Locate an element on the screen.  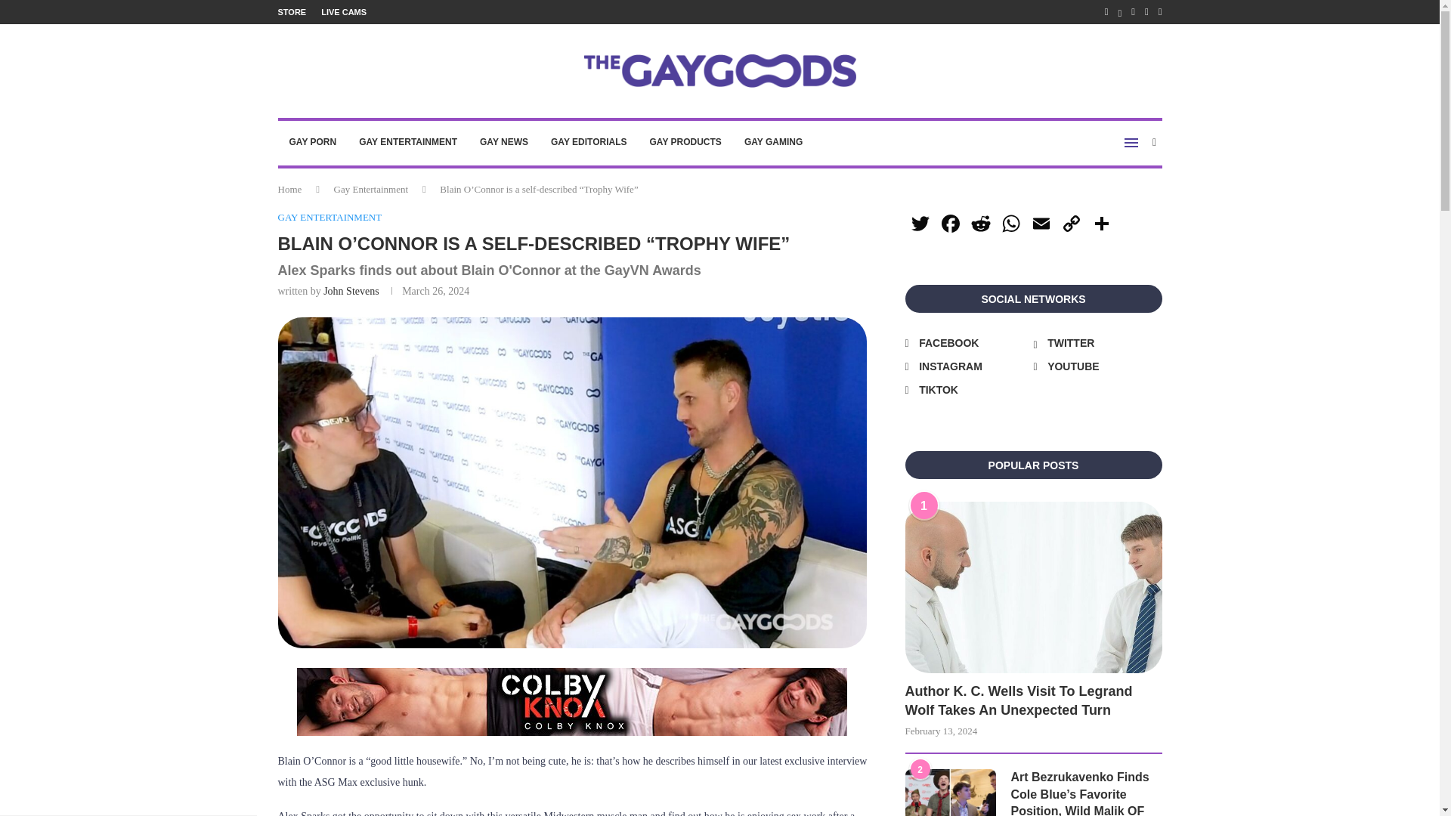
STORE is located at coordinates (292, 12).